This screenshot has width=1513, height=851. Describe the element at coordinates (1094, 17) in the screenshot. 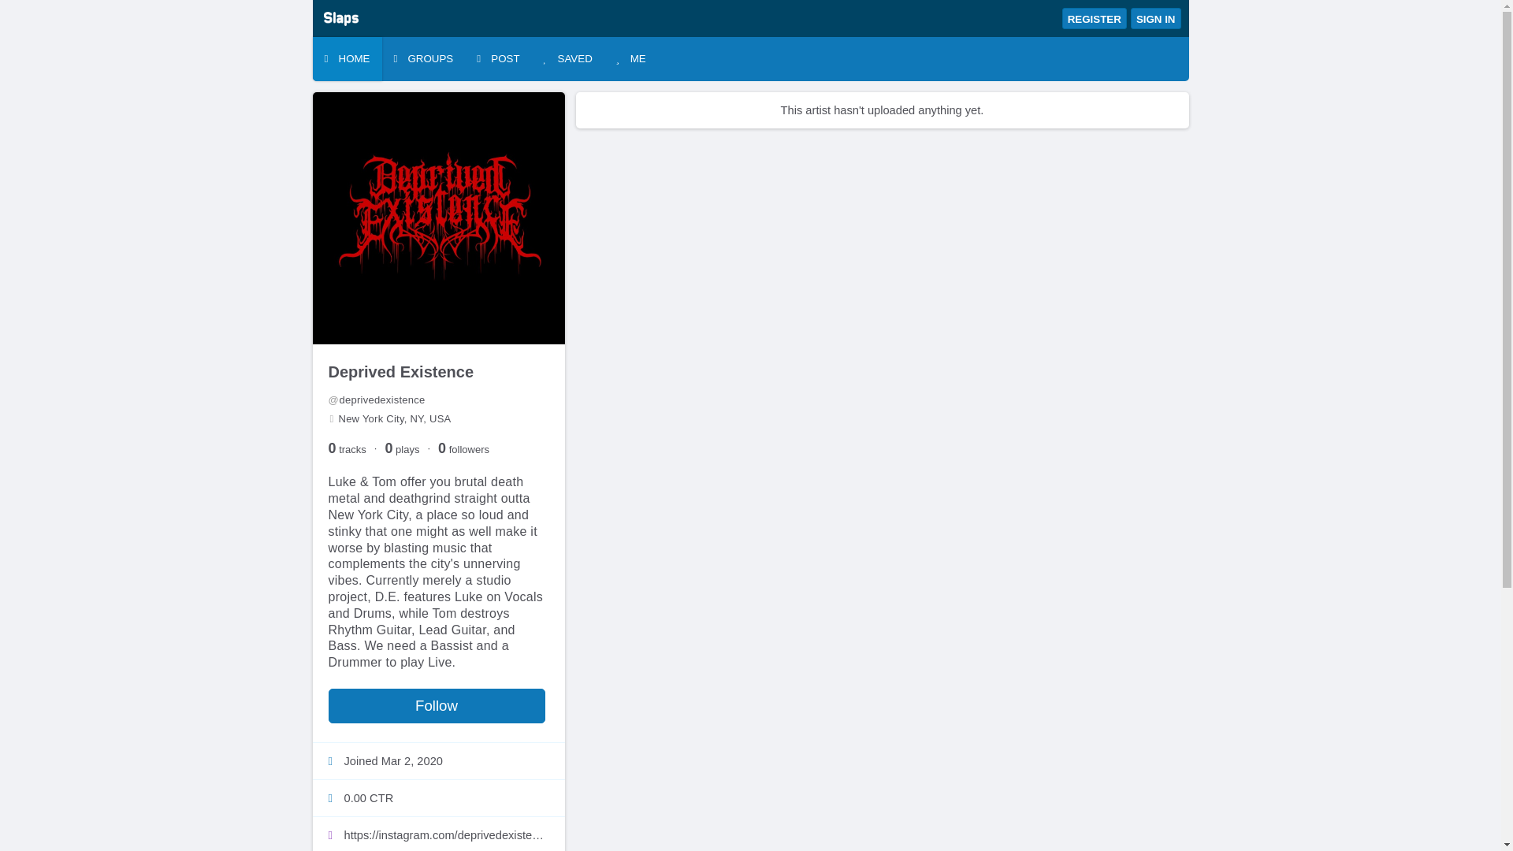

I see `REGISTER` at that location.